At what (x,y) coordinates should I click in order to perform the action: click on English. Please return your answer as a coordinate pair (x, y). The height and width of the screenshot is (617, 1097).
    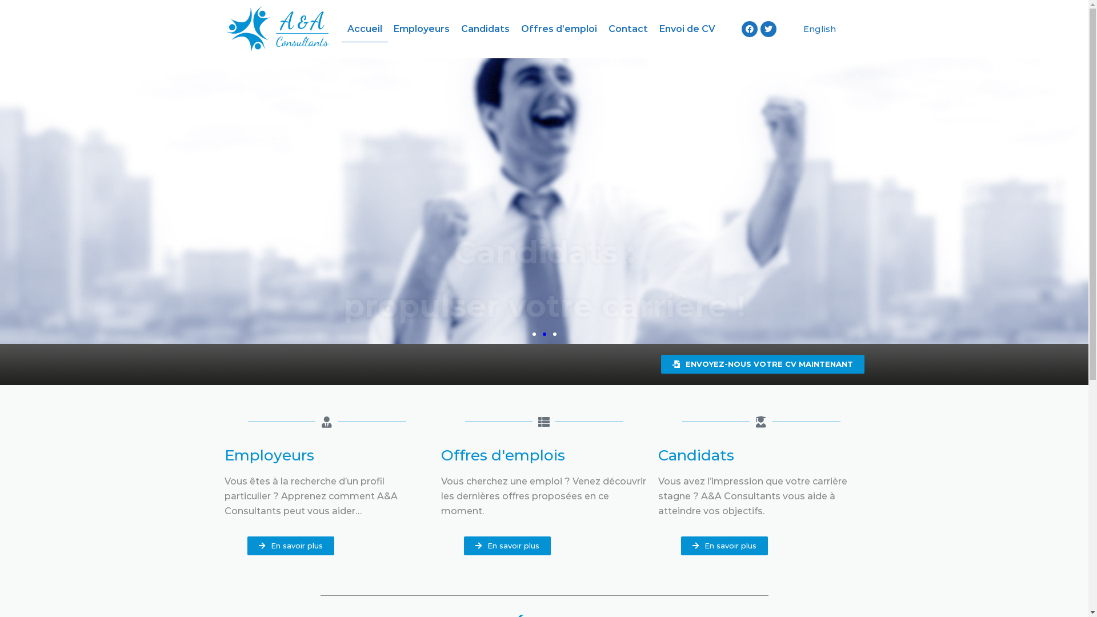
    Looking at the image, I should click on (817, 30).